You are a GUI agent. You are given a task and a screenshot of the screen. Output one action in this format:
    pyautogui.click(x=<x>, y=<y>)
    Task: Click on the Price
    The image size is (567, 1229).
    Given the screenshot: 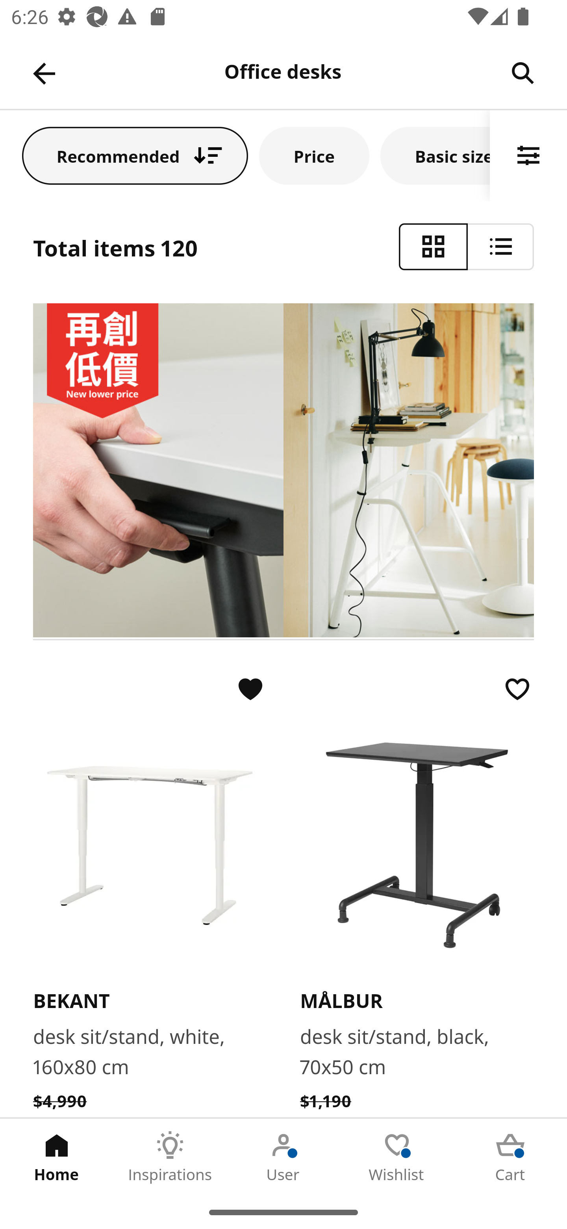 What is the action you would take?
    pyautogui.click(x=314, y=155)
    